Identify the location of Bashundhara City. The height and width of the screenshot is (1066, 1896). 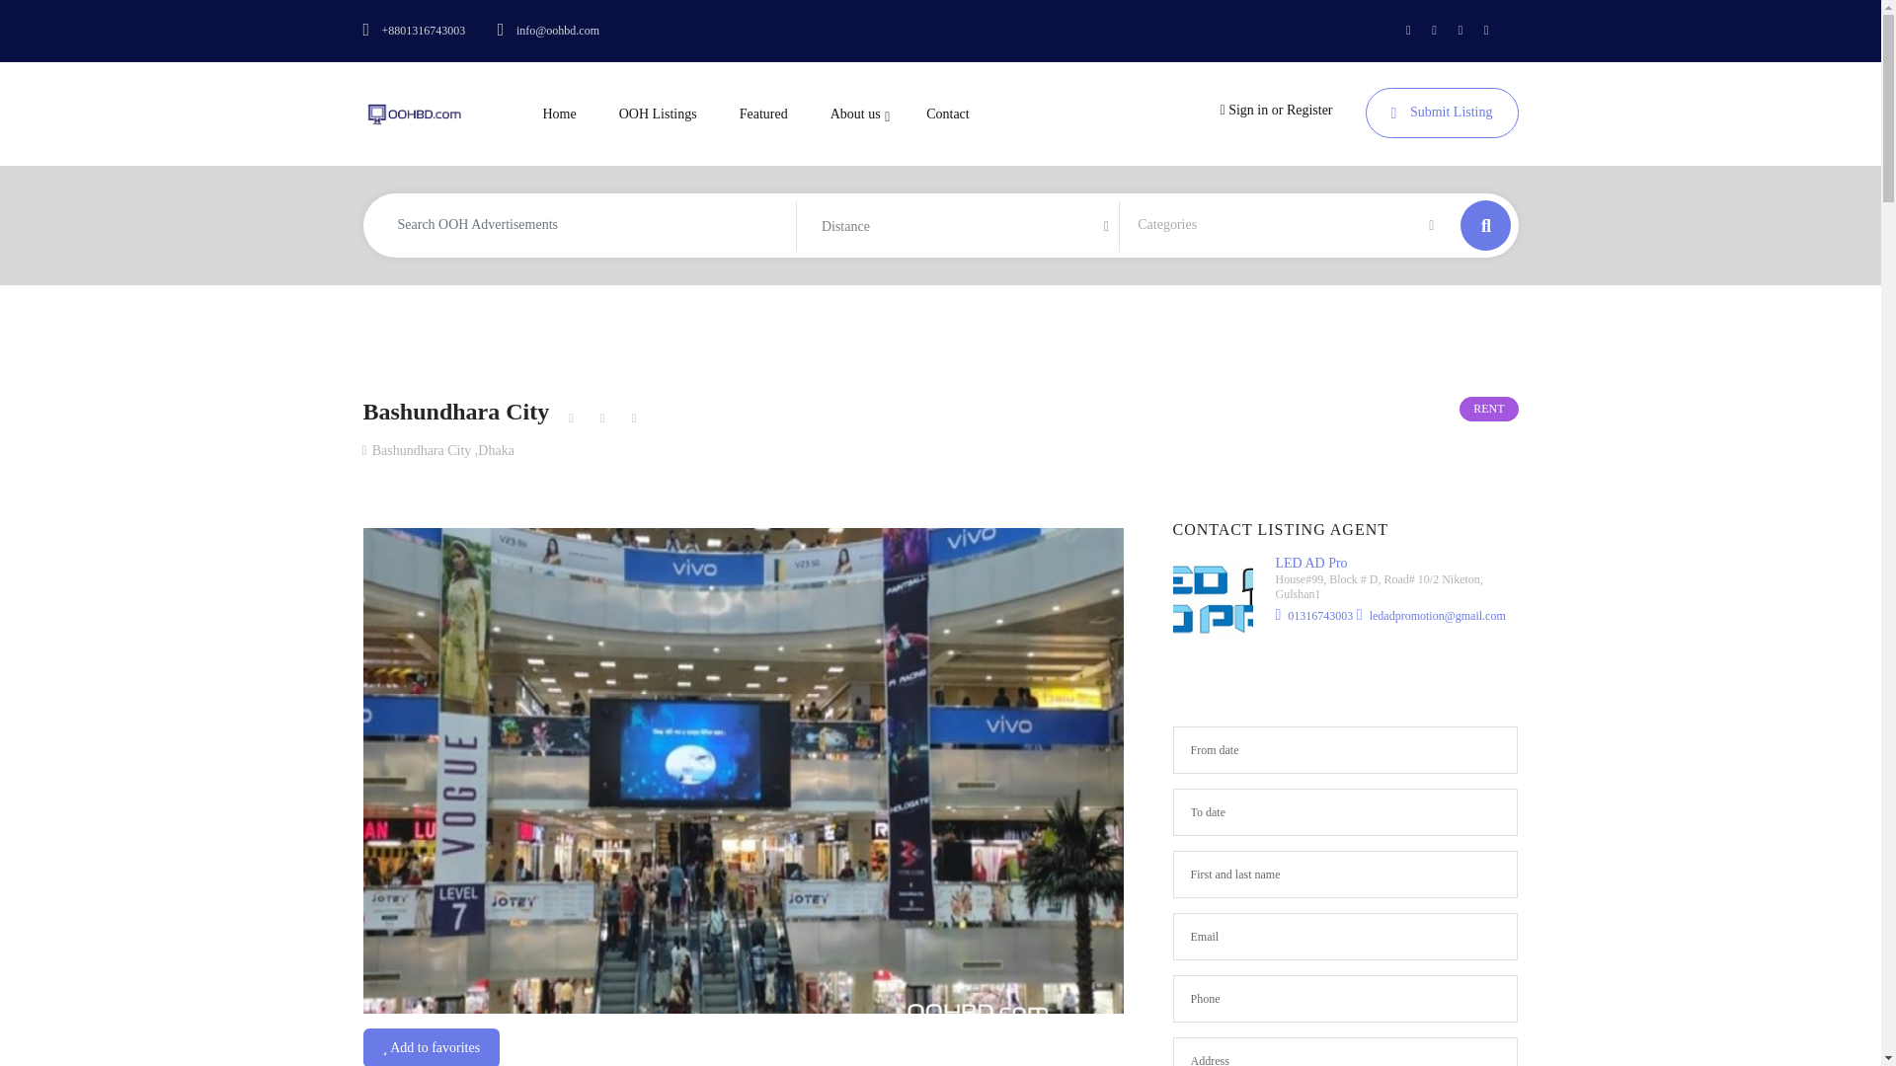
(459, 411).